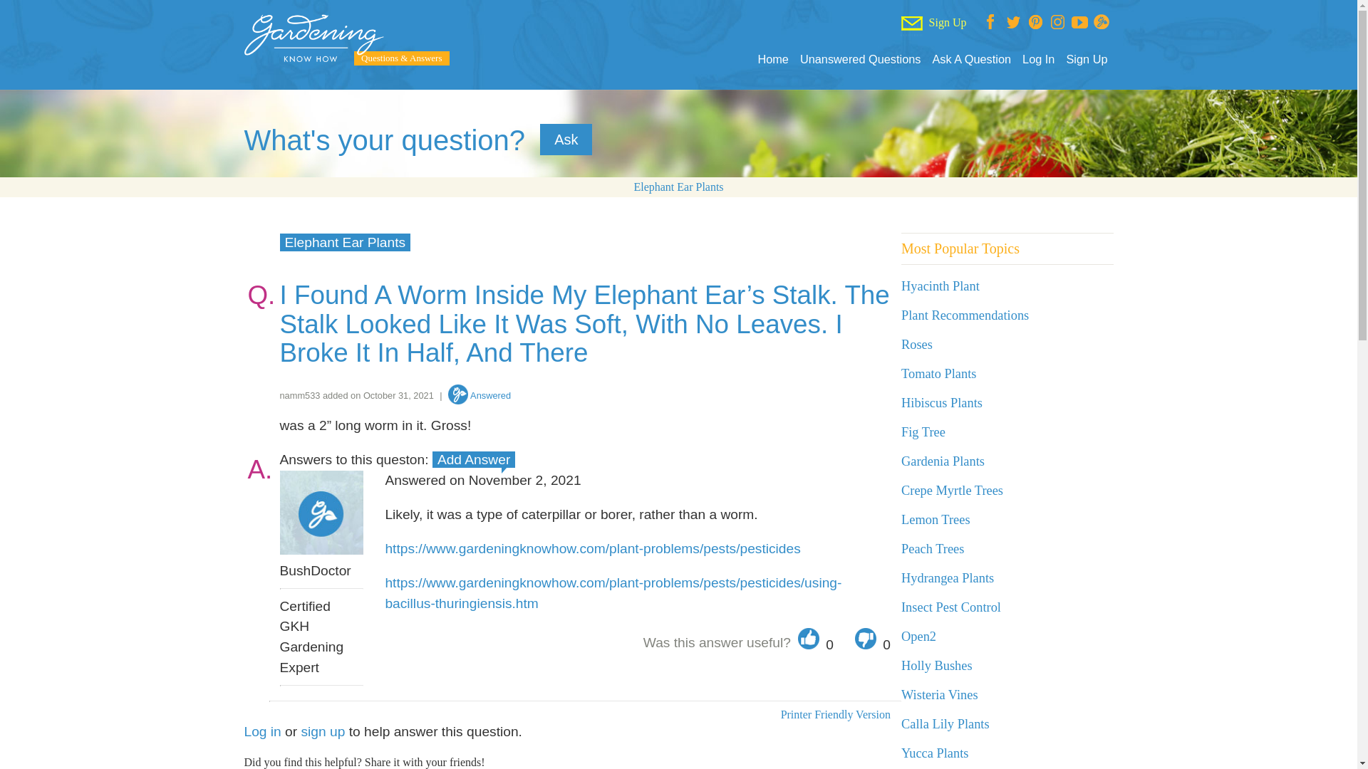 The image size is (1368, 769). What do you see at coordinates (835, 713) in the screenshot?
I see `Printer Friendly Version` at bounding box center [835, 713].